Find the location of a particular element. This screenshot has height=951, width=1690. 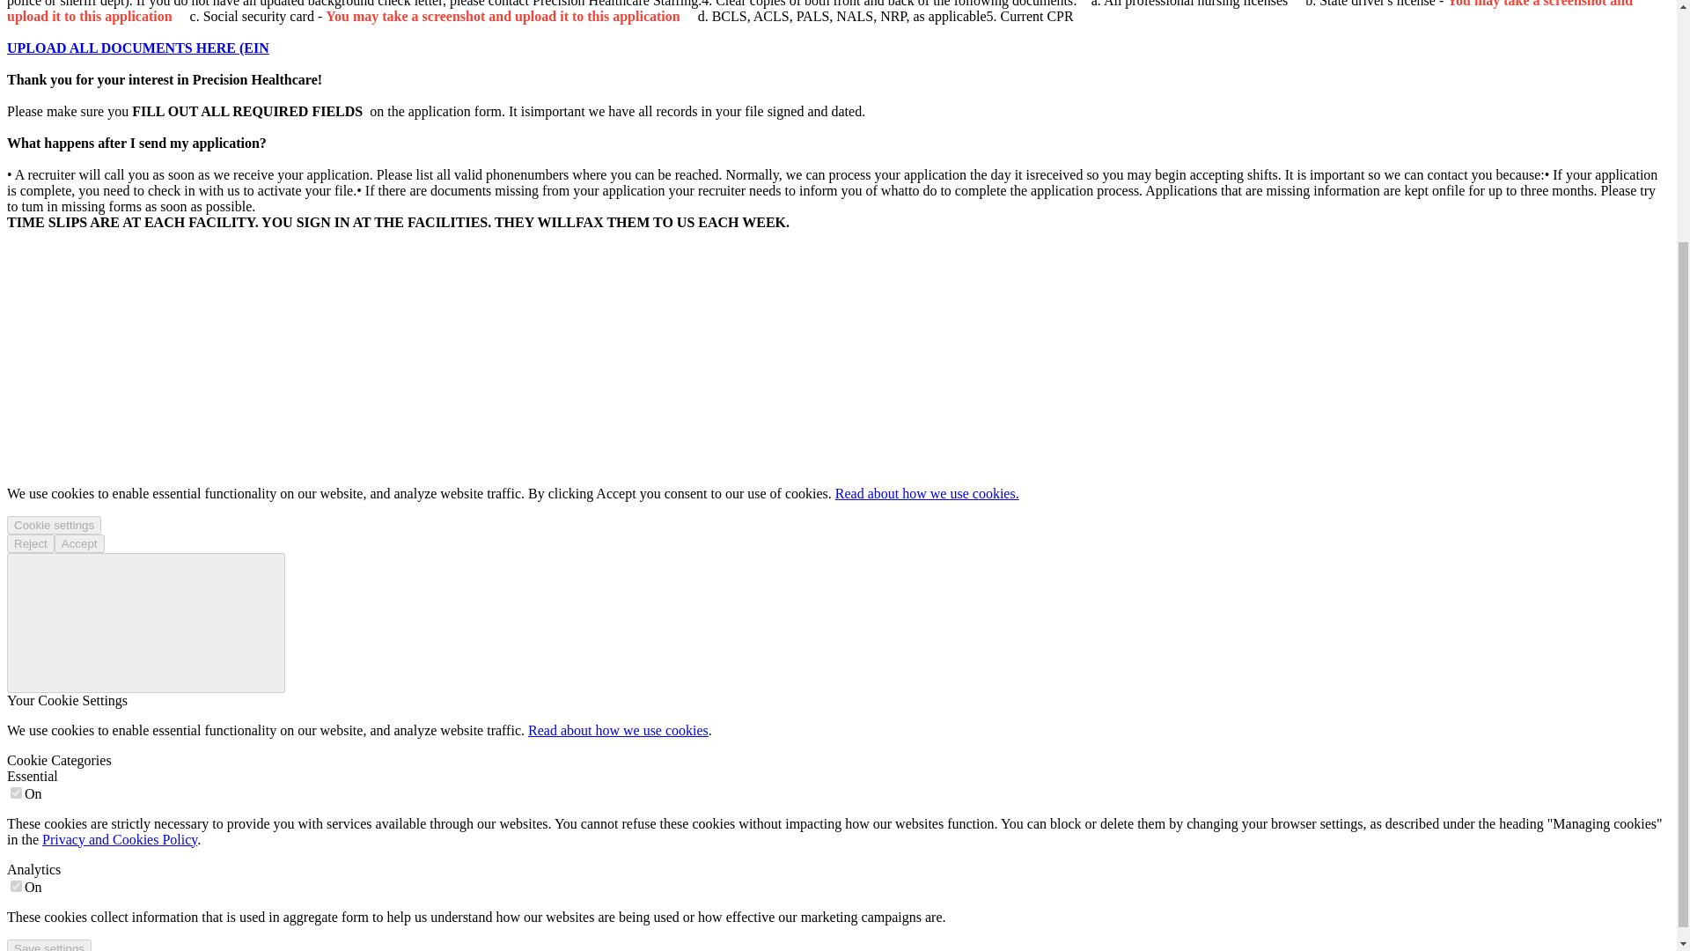

on is located at coordinates (16, 792).